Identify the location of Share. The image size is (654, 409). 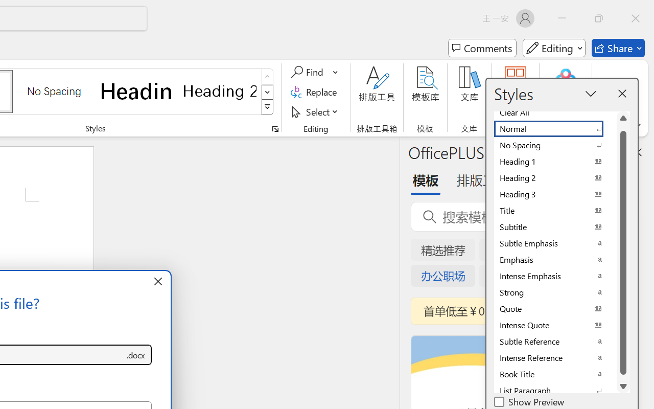
(618, 48).